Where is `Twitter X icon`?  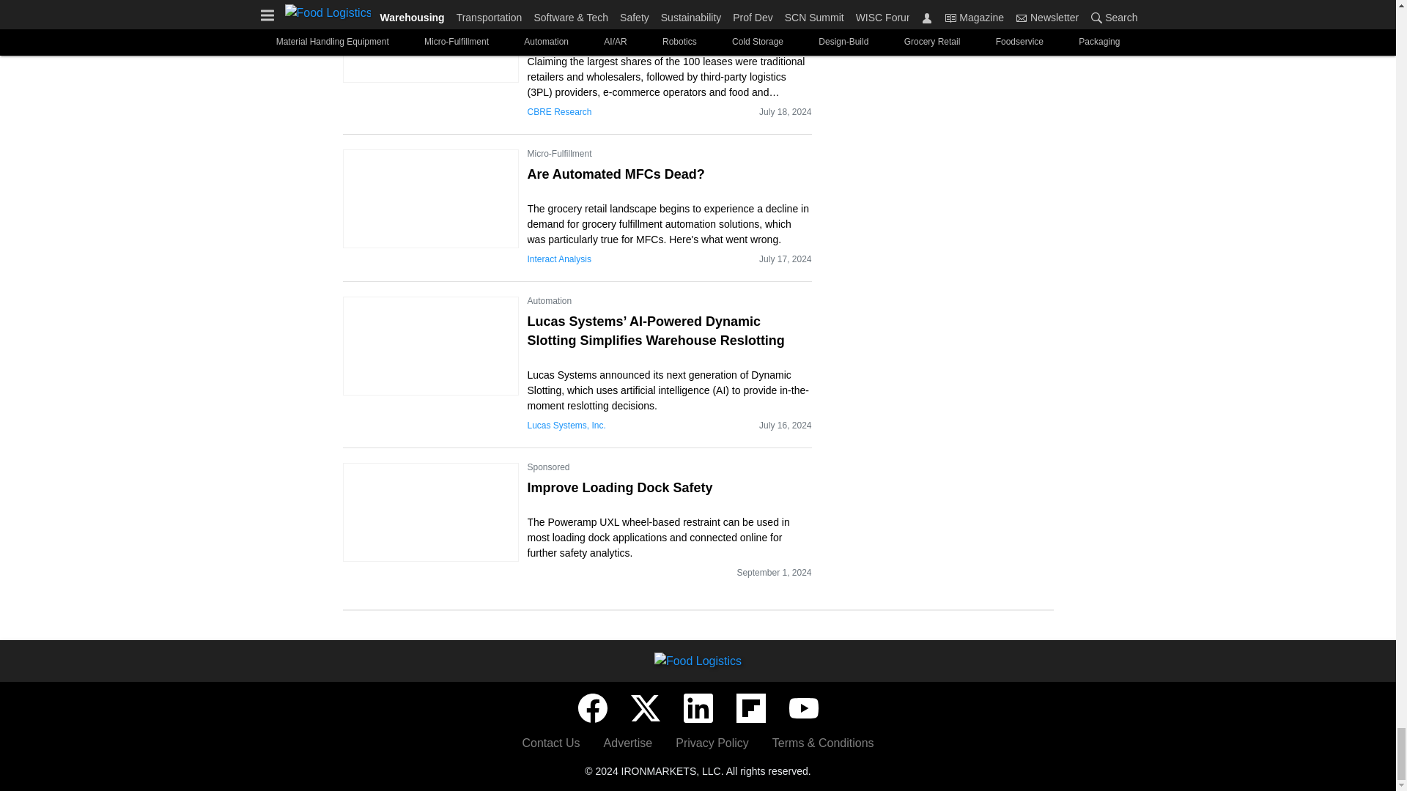
Twitter X icon is located at coordinates (645, 708).